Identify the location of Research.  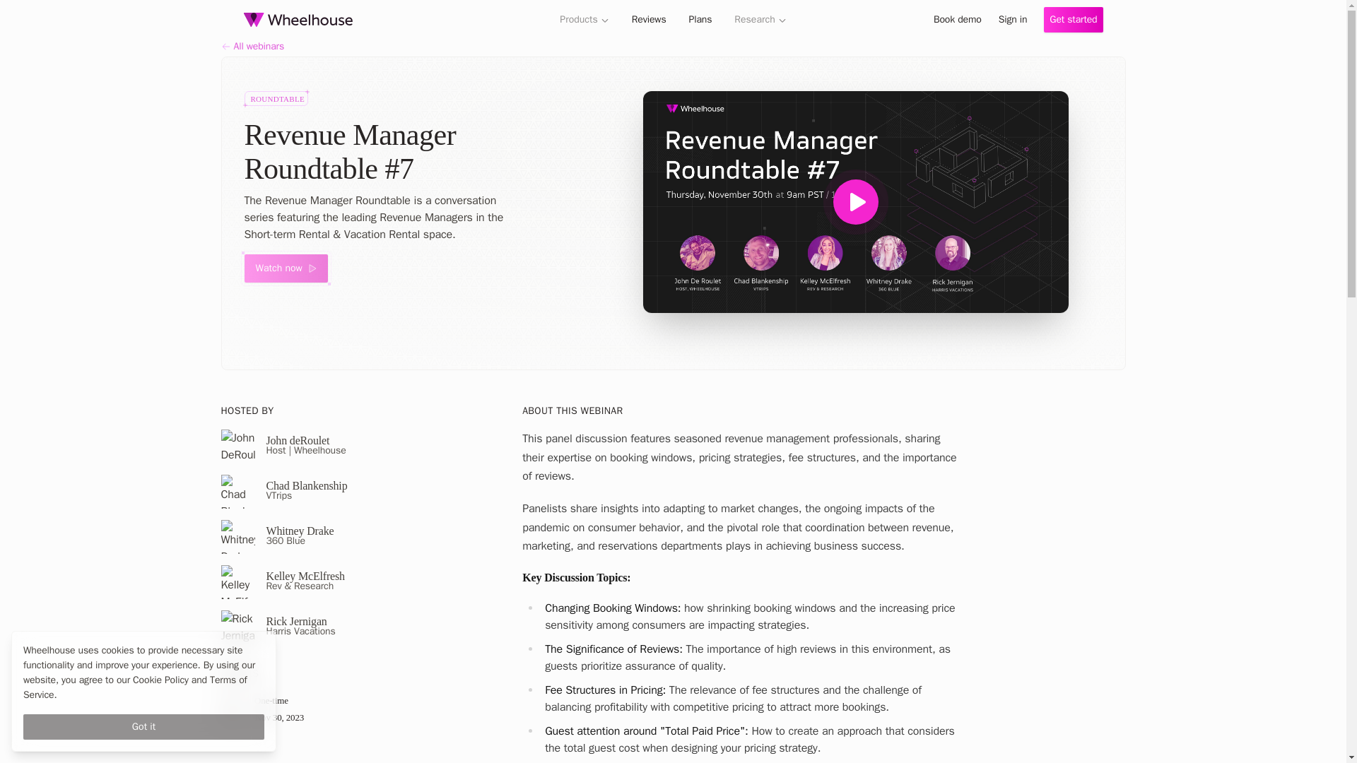
(760, 19).